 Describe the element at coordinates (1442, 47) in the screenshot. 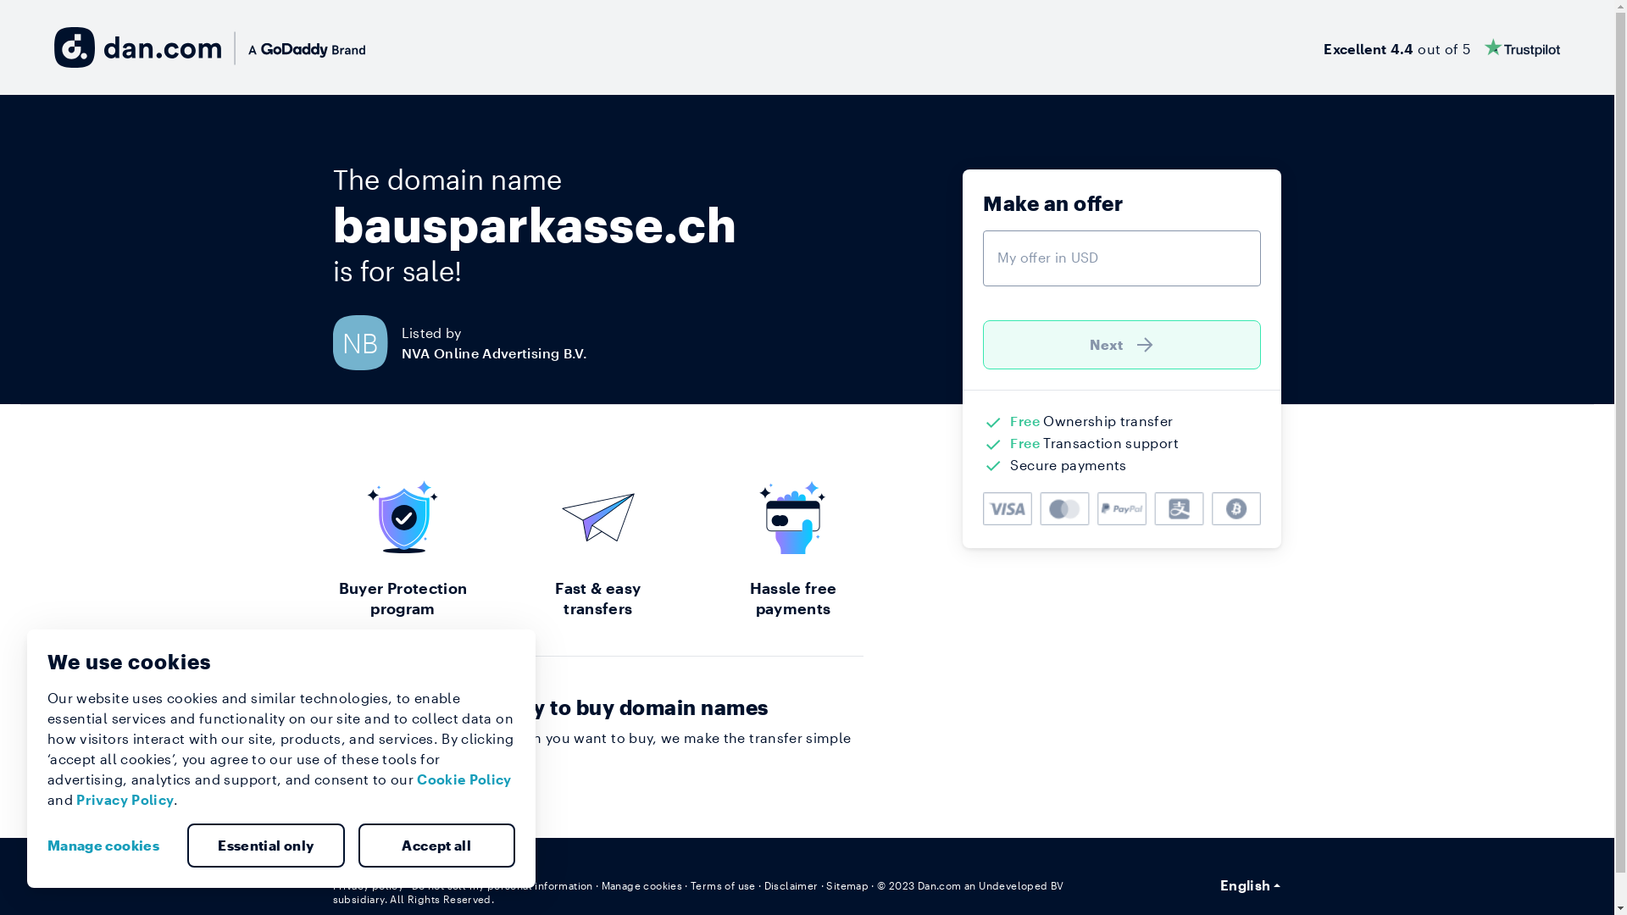

I see `Excellent 4.4 out of 5` at that location.